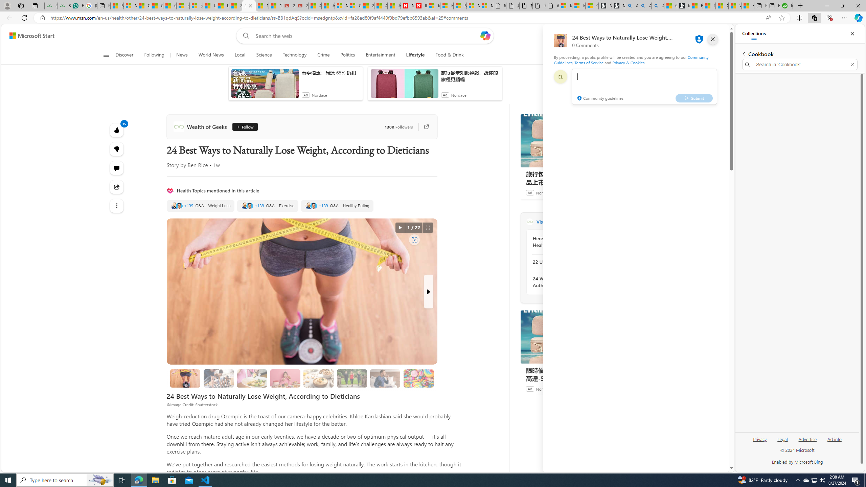 This screenshot has height=487, width=866. I want to click on Share this story, so click(117, 187).